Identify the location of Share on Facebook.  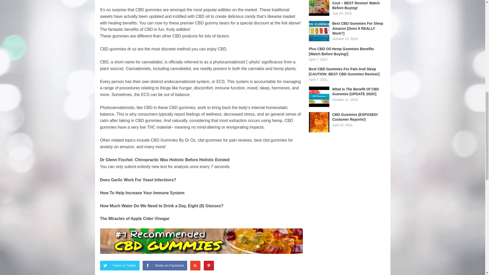
(165, 265).